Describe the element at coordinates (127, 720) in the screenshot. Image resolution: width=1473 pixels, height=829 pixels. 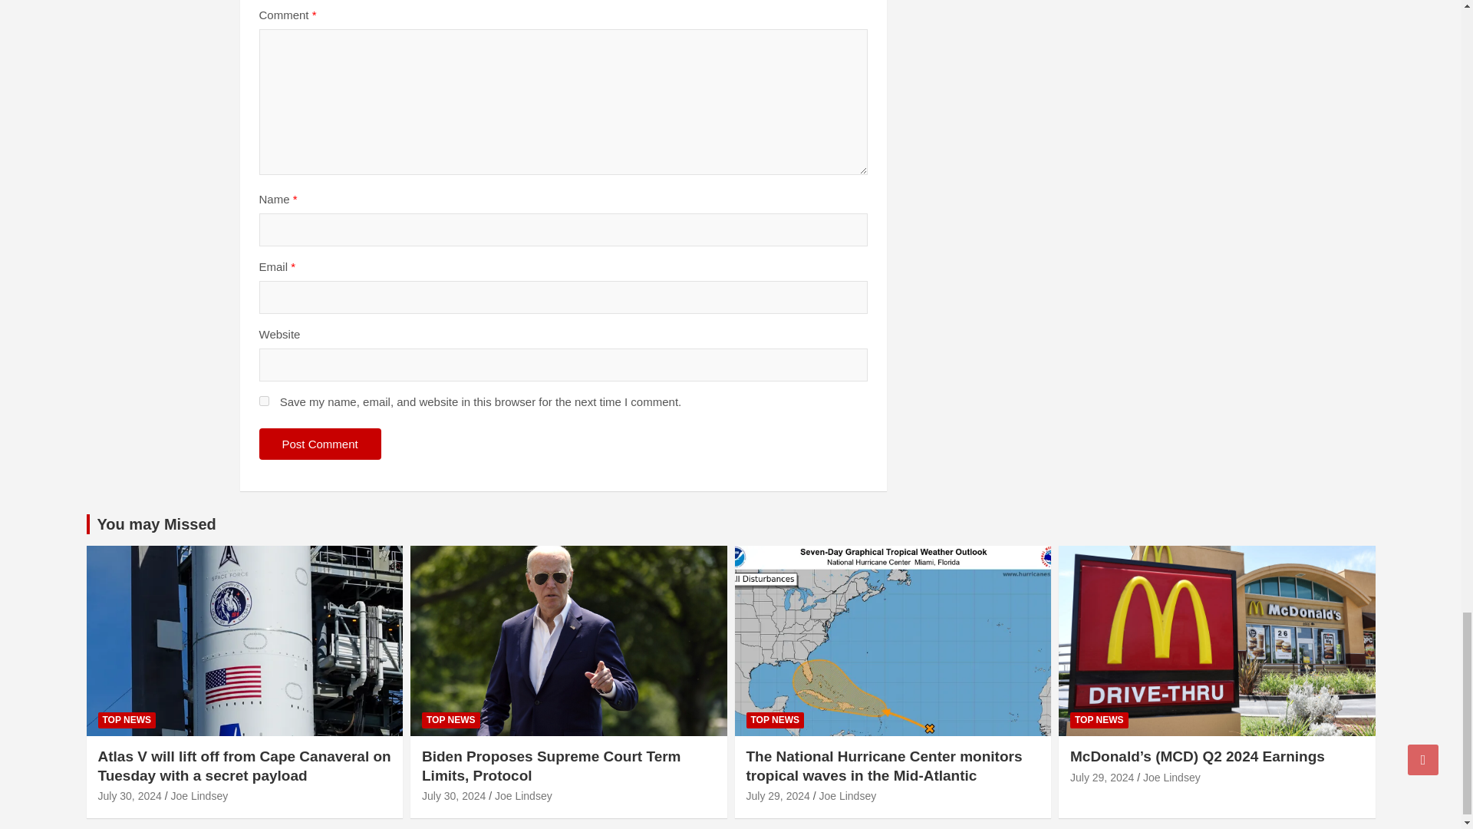
I see `TOP NEWS` at that location.